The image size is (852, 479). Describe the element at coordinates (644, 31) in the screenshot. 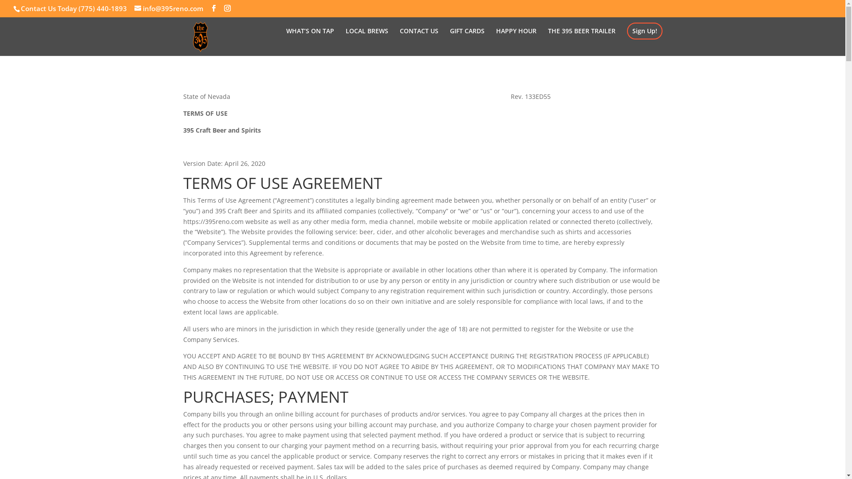

I see `Sign Up!` at that location.